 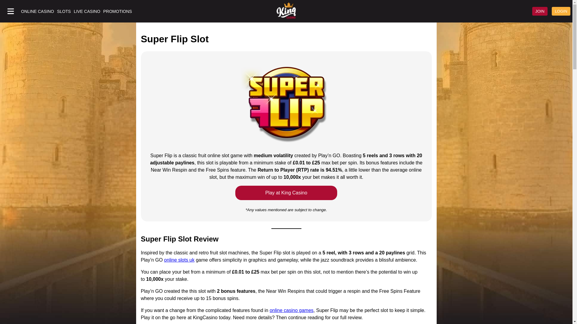 What do you see at coordinates (291, 310) in the screenshot?
I see `online casino games` at bounding box center [291, 310].